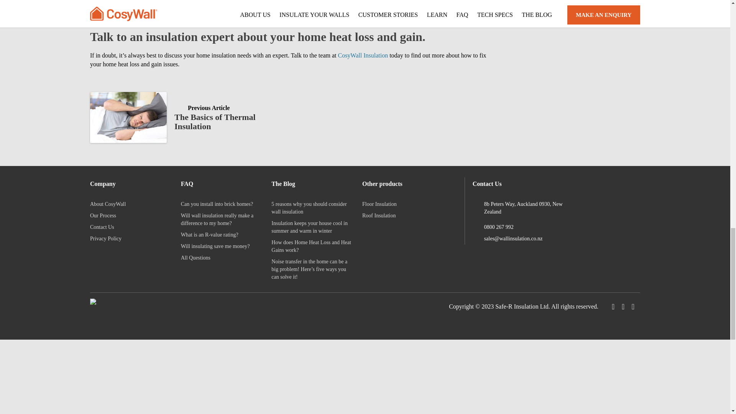 This screenshot has height=414, width=736. What do you see at coordinates (102, 227) in the screenshot?
I see `Contact Us` at bounding box center [102, 227].